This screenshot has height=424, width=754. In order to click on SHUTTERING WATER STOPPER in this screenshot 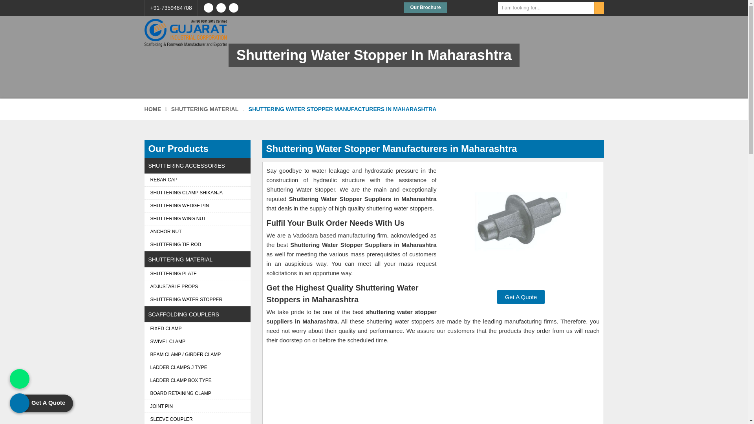, I will do `click(197, 299)`.